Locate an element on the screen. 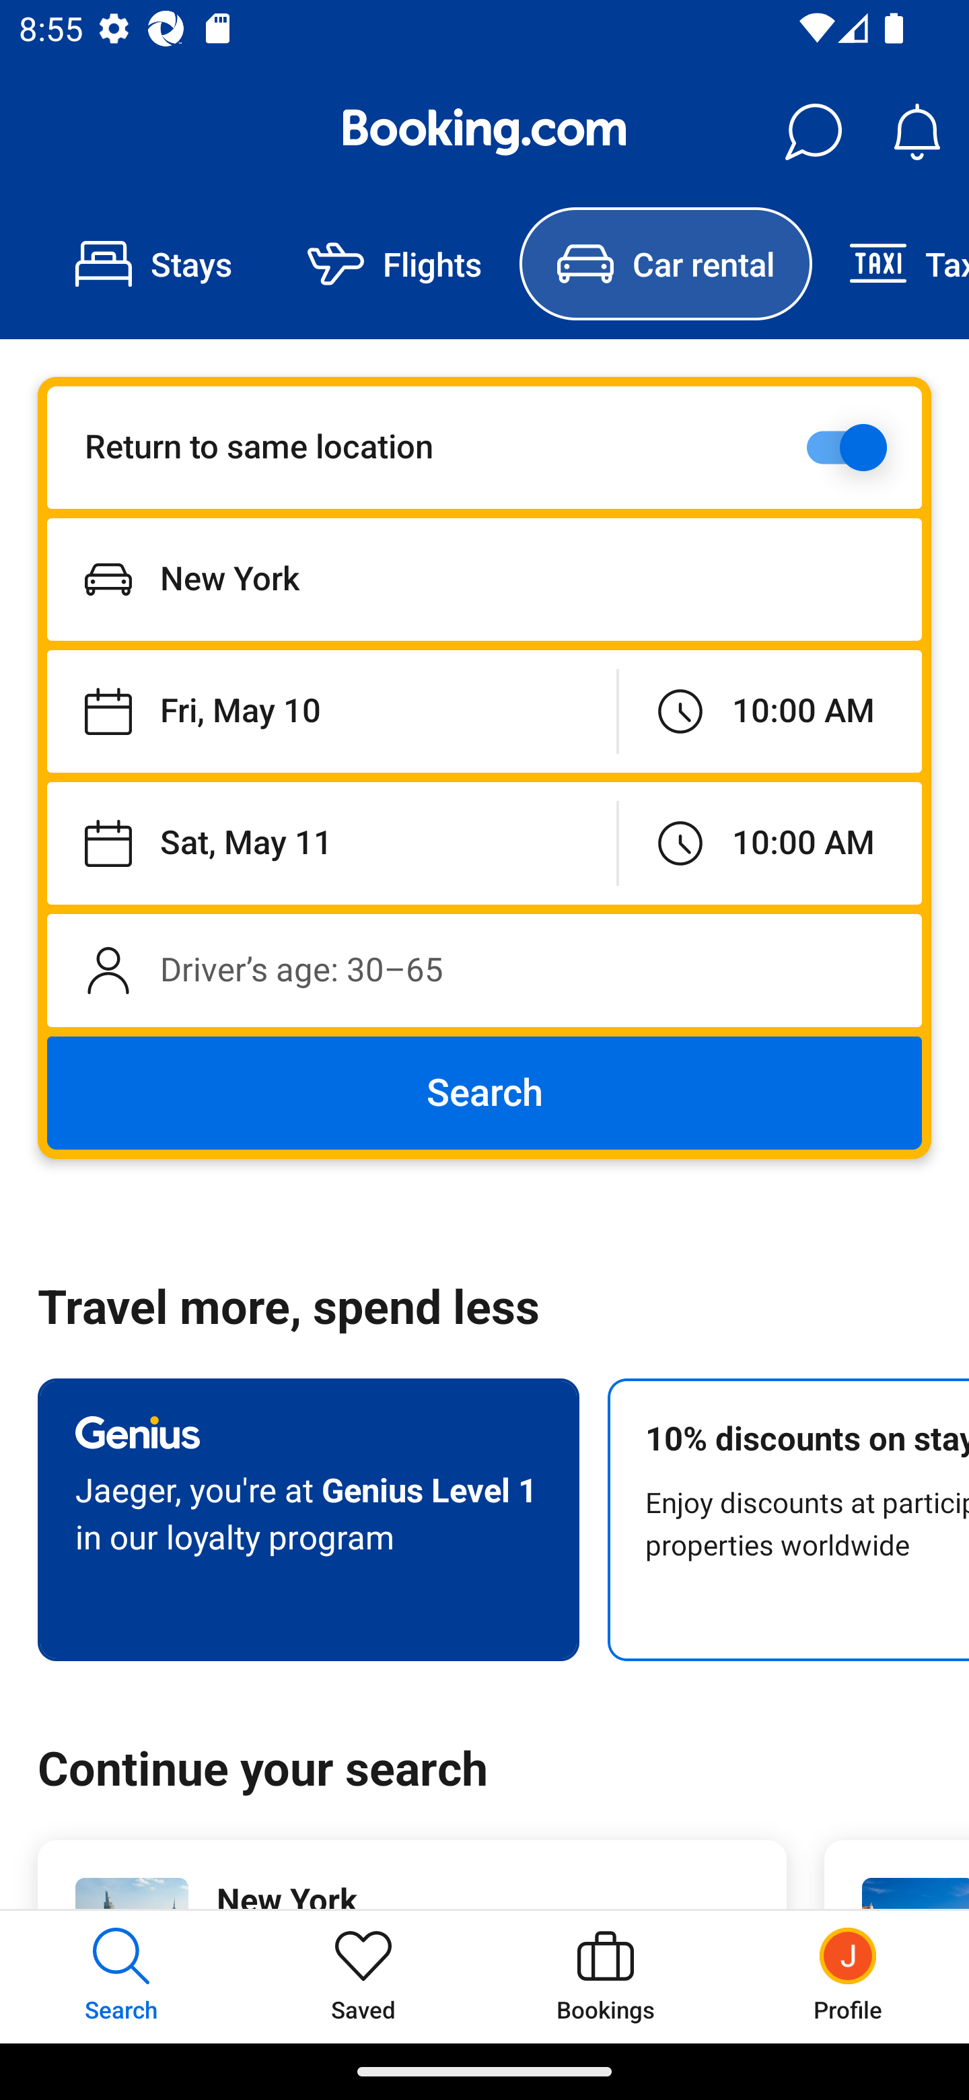  Pick-up location: Text(name=New York) is located at coordinates (485, 579).